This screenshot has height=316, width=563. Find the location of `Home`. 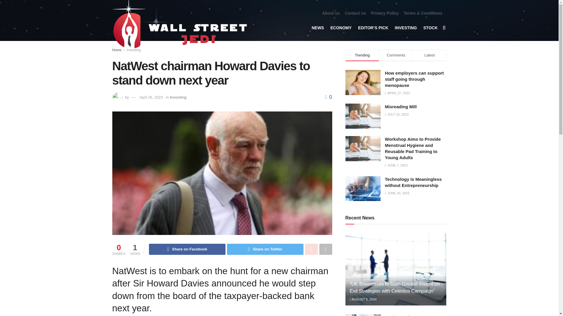

Home is located at coordinates (117, 50).